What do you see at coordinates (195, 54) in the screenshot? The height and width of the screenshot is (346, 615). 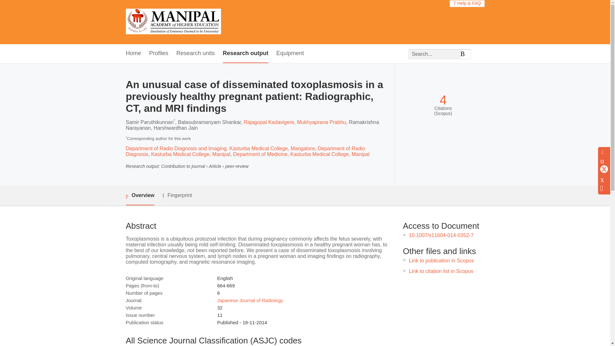 I see `Research units` at bounding box center [195, 54].